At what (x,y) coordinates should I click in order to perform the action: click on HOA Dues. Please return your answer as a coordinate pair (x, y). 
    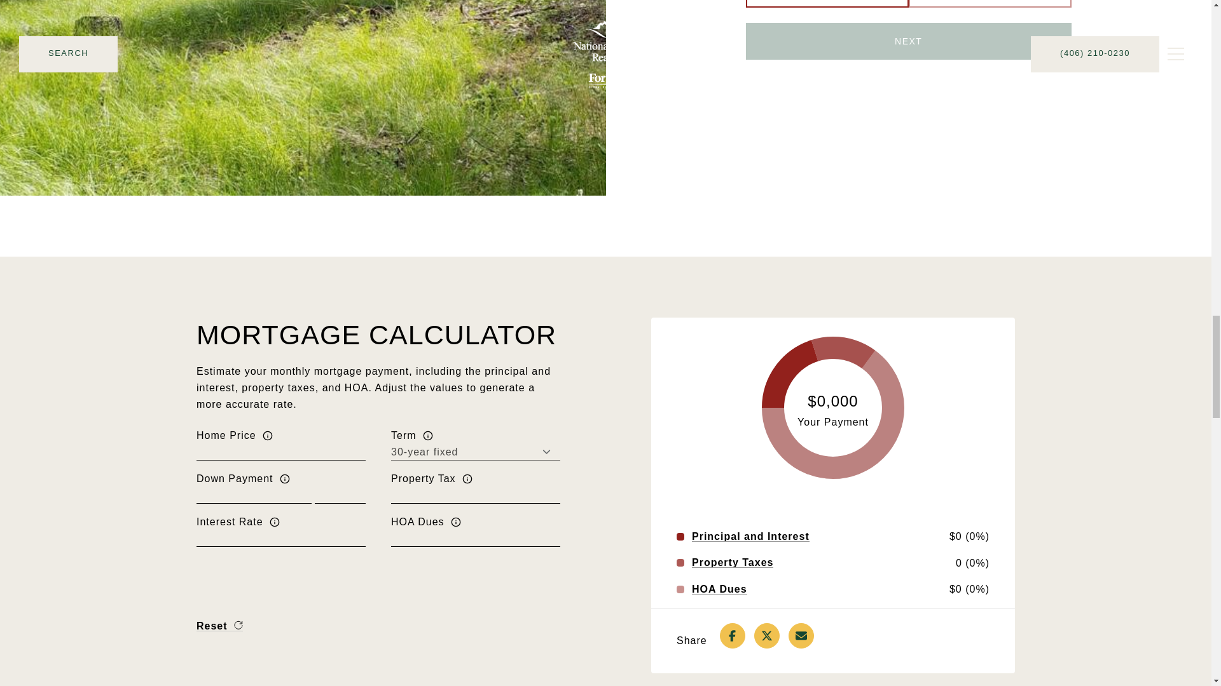
    Looking at the image, I should click on (720, 589).